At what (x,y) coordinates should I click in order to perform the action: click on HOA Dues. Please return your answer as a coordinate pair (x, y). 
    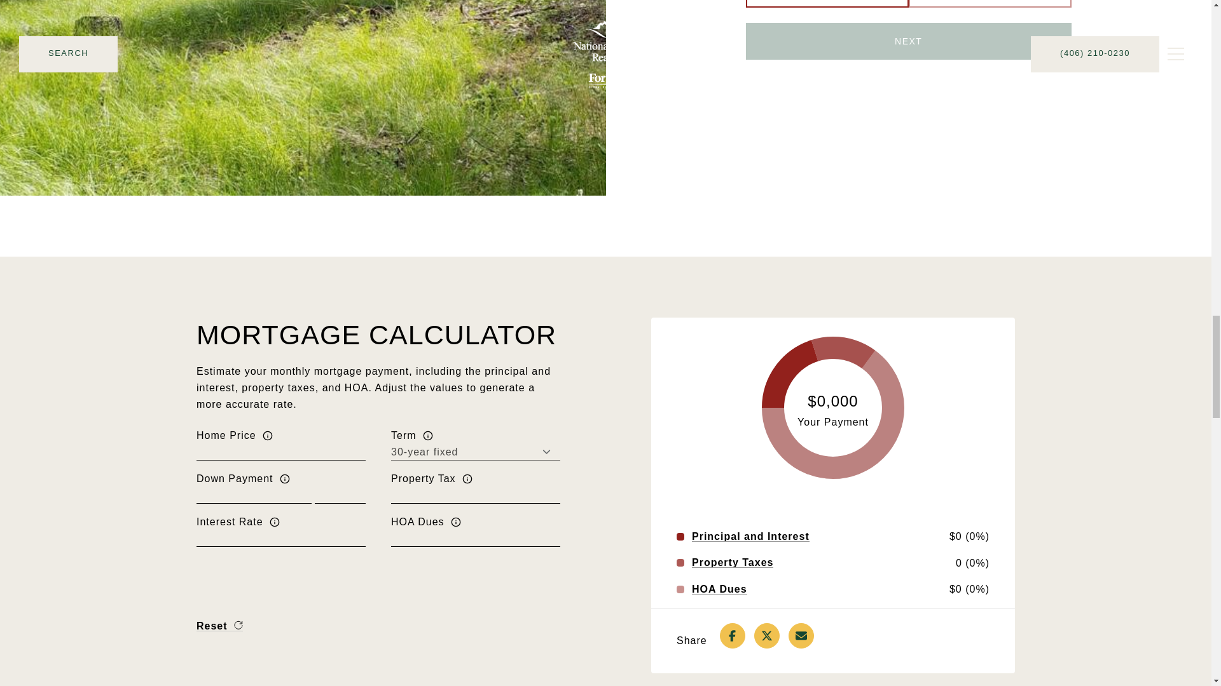
    Looking at the image, I should click on (720, 589).